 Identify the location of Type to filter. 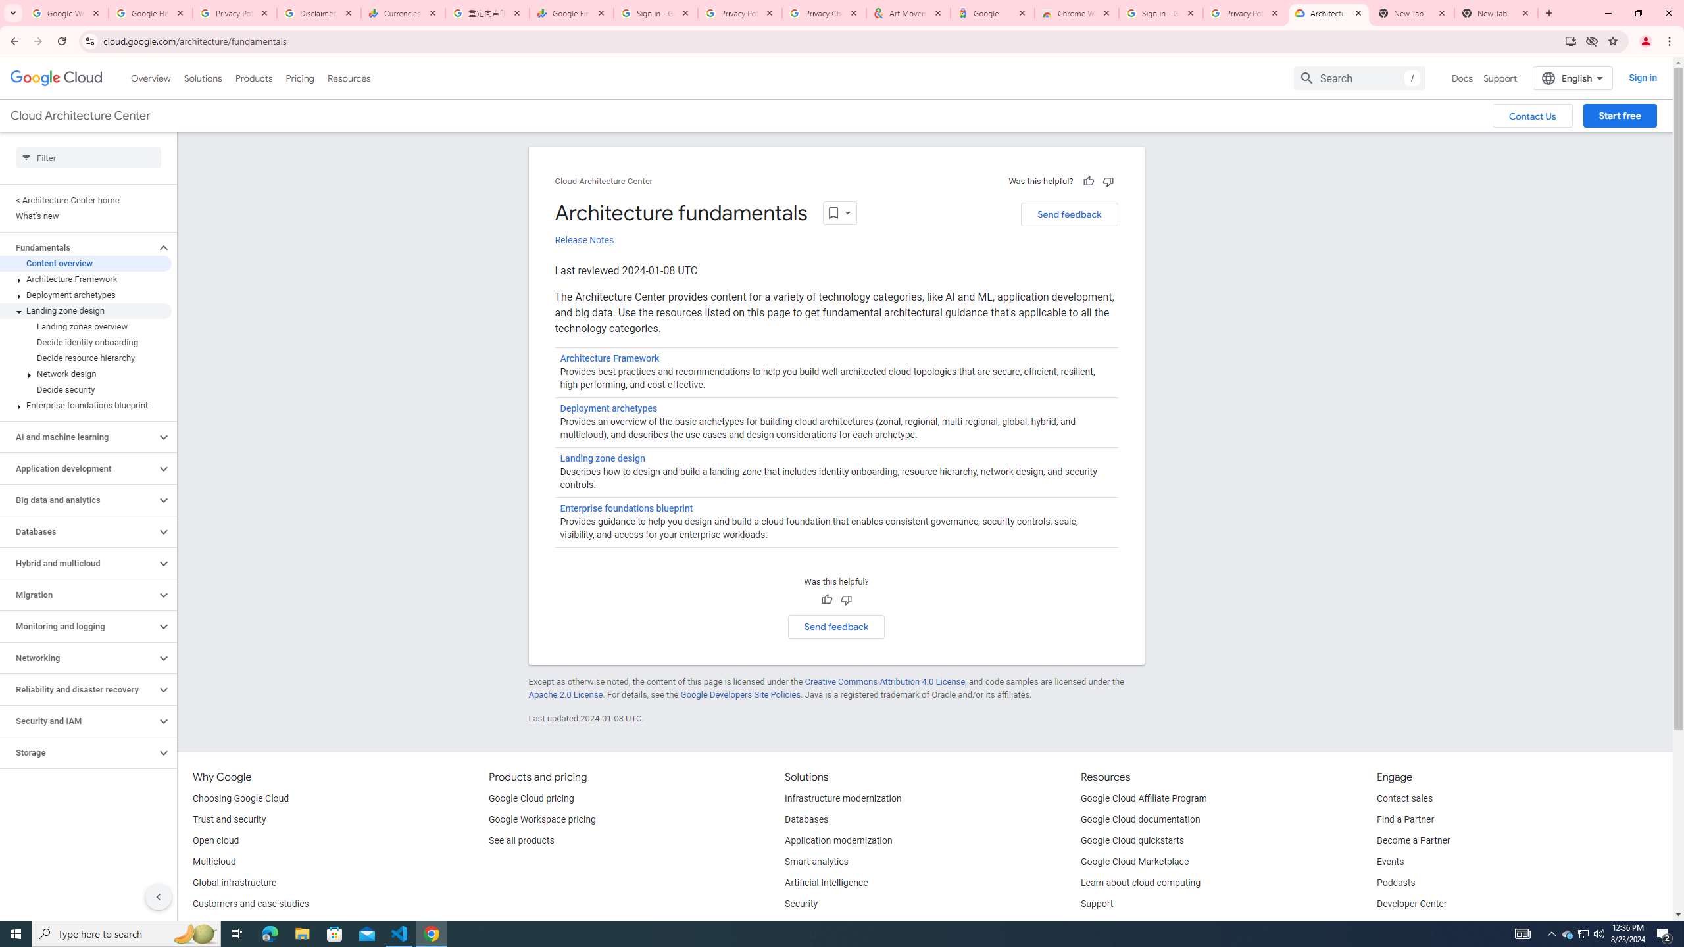
(88, 158).